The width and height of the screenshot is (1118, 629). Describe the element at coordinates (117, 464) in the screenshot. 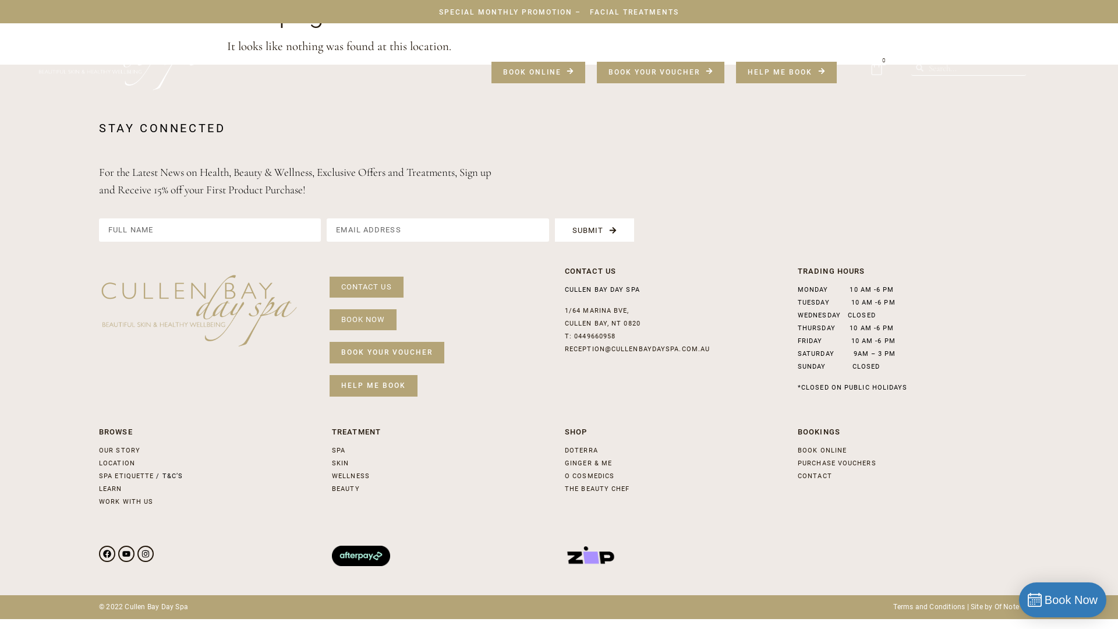

I see `LOCATION` at that location.